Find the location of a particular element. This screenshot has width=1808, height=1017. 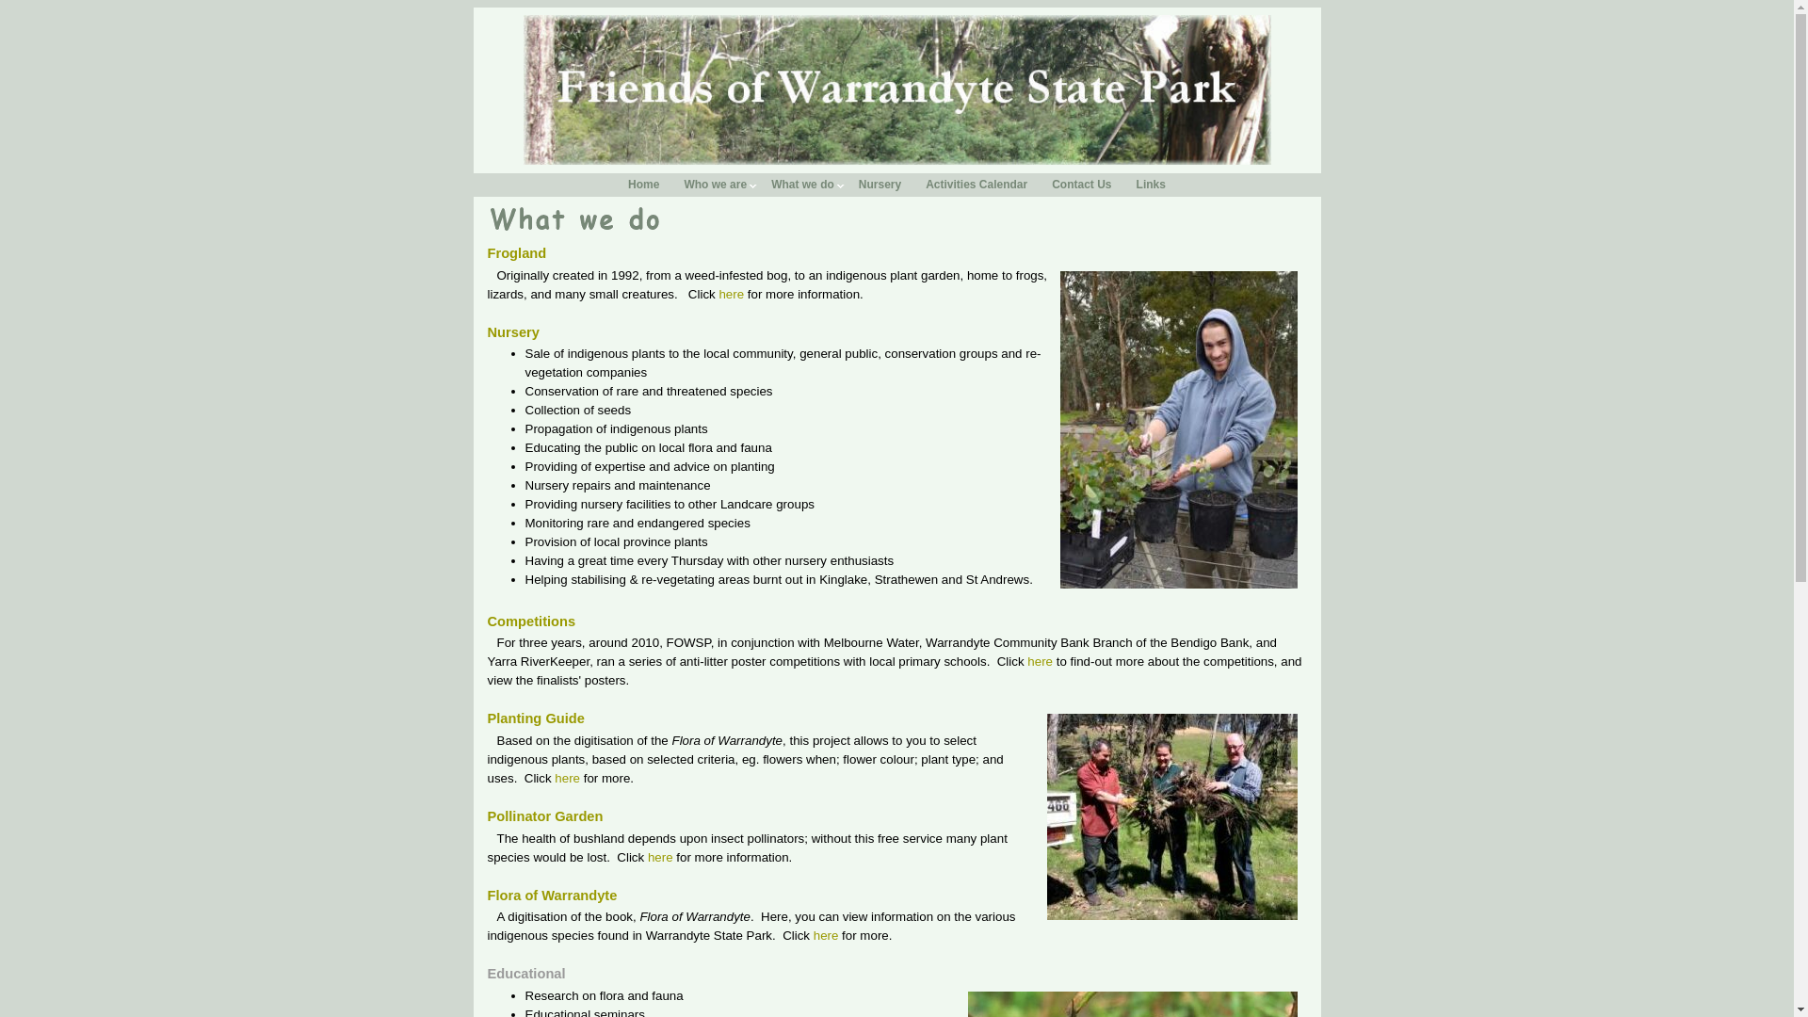

Activities Calendar is located at coordinates (977, 185).